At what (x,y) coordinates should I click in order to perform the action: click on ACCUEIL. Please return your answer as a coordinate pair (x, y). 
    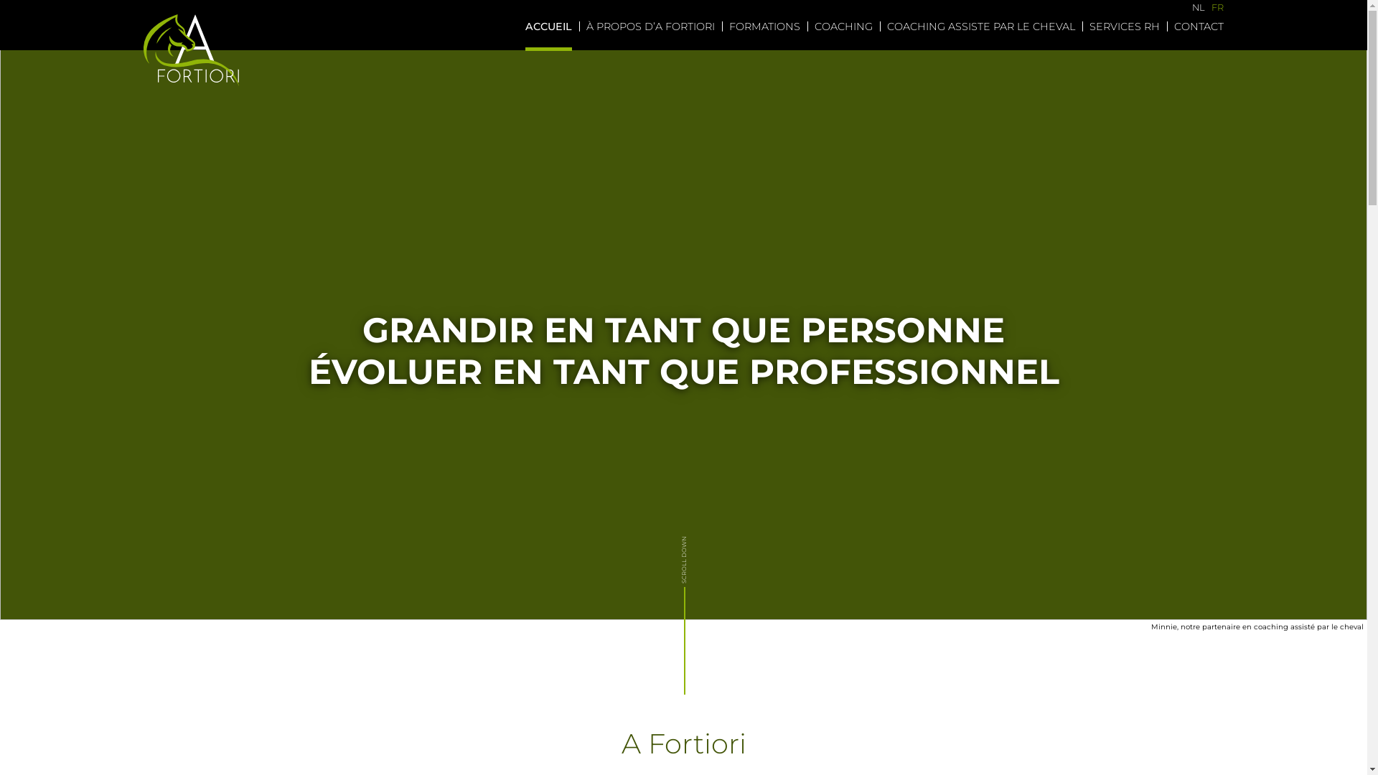
    Looking at the image, I should click on (548, 27).